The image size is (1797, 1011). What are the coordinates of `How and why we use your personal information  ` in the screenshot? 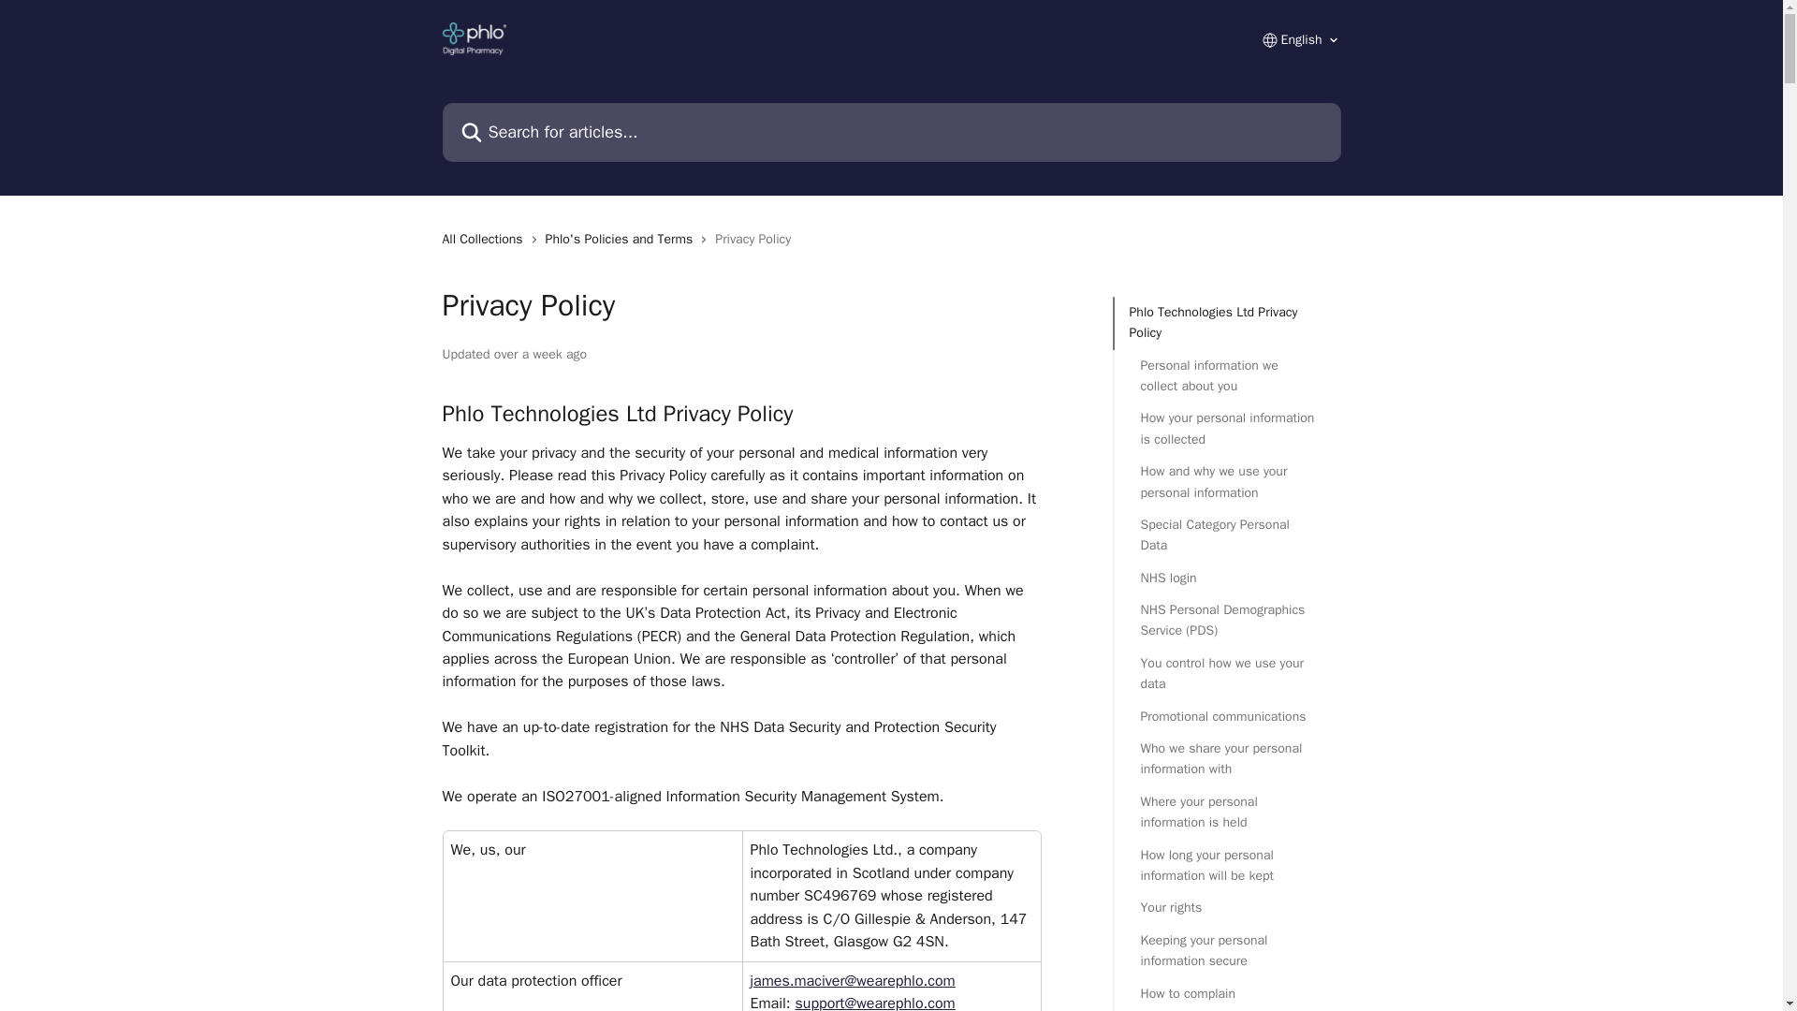 It's located at (1226, 481).